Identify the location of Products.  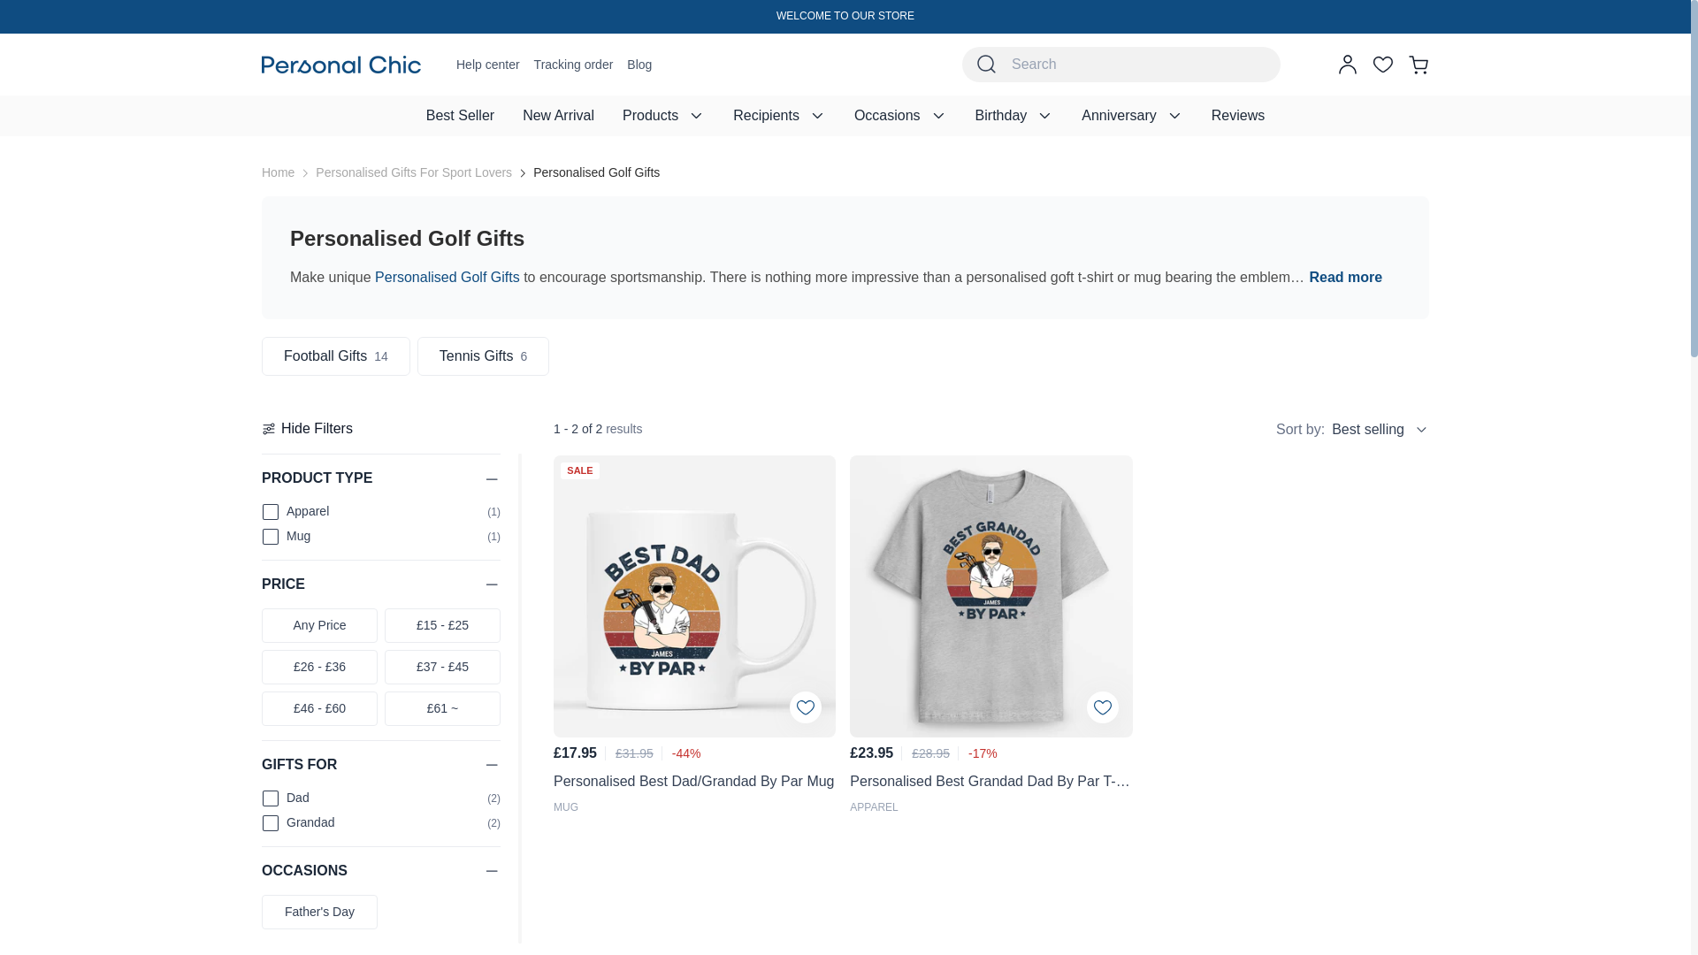
(663, 116).